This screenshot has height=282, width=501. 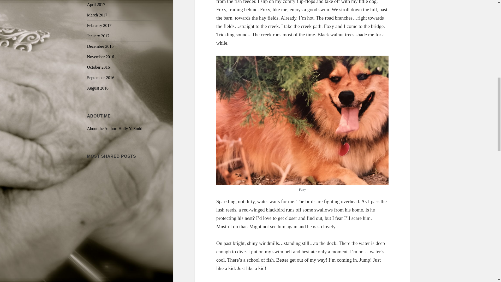 I want to click on March 2017, so click(x=97, y=15).